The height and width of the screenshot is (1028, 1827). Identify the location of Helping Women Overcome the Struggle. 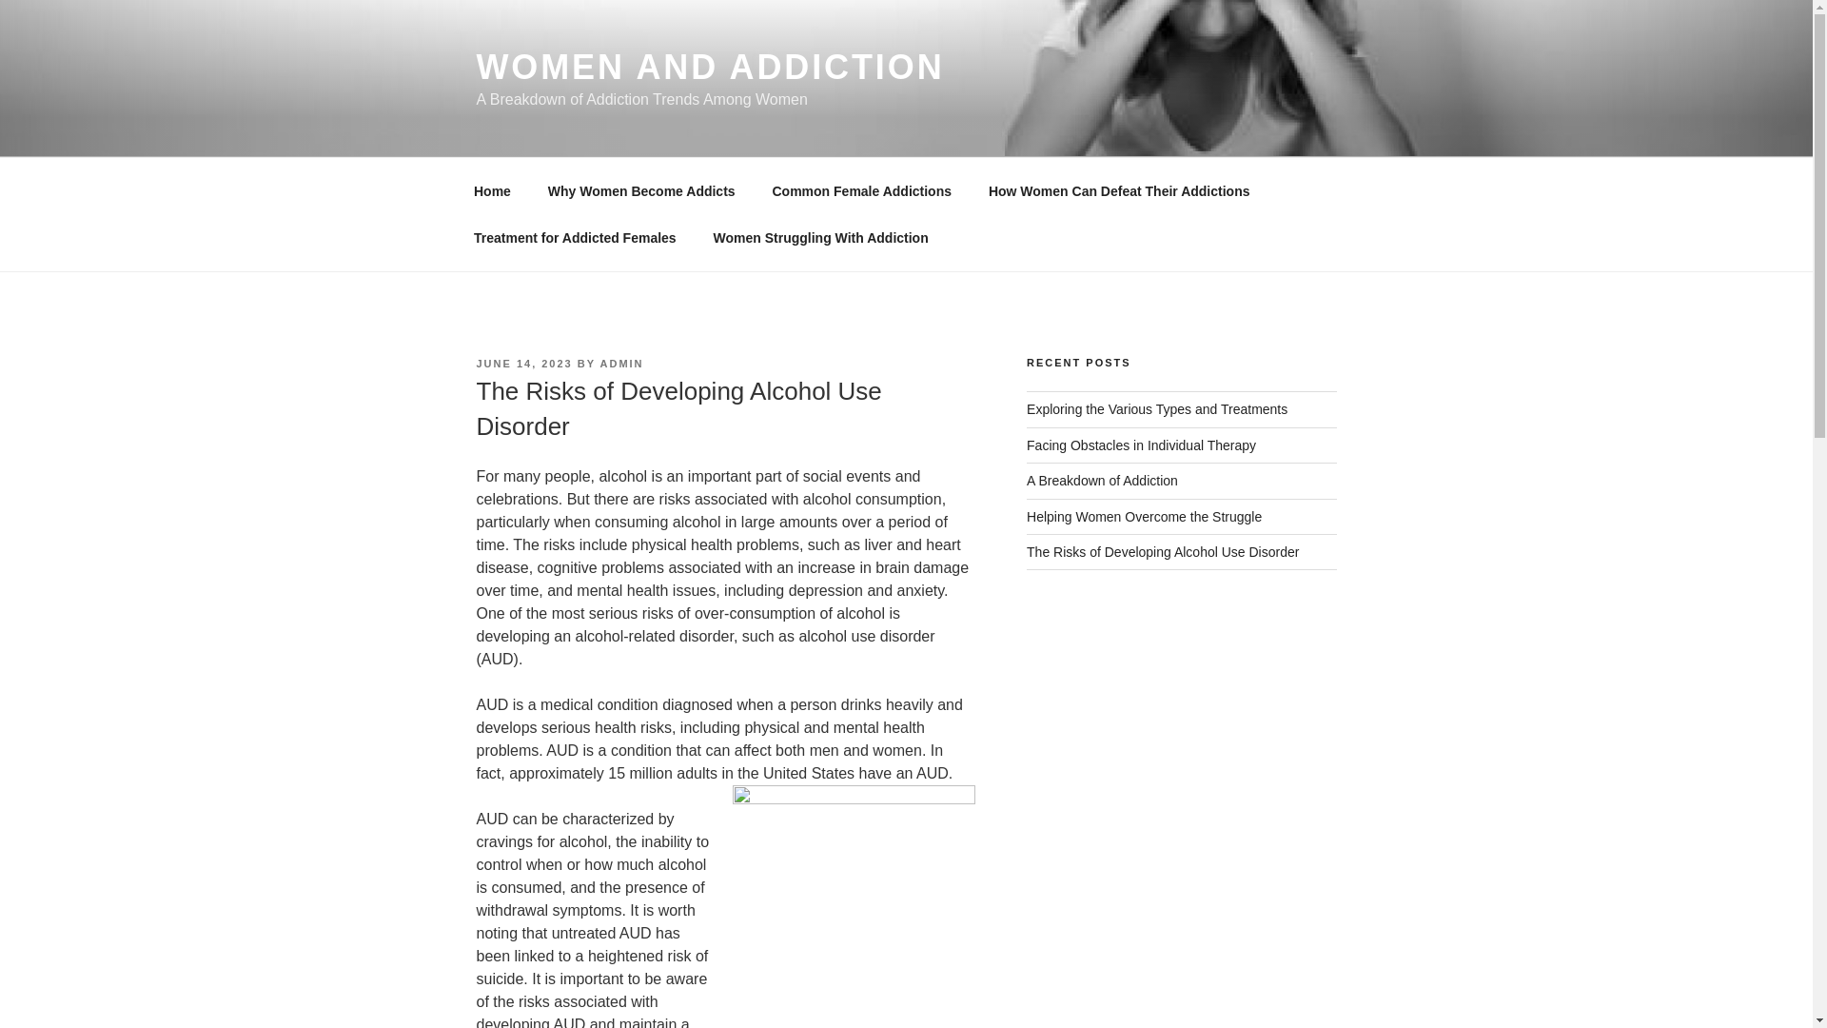
(1144, 516).